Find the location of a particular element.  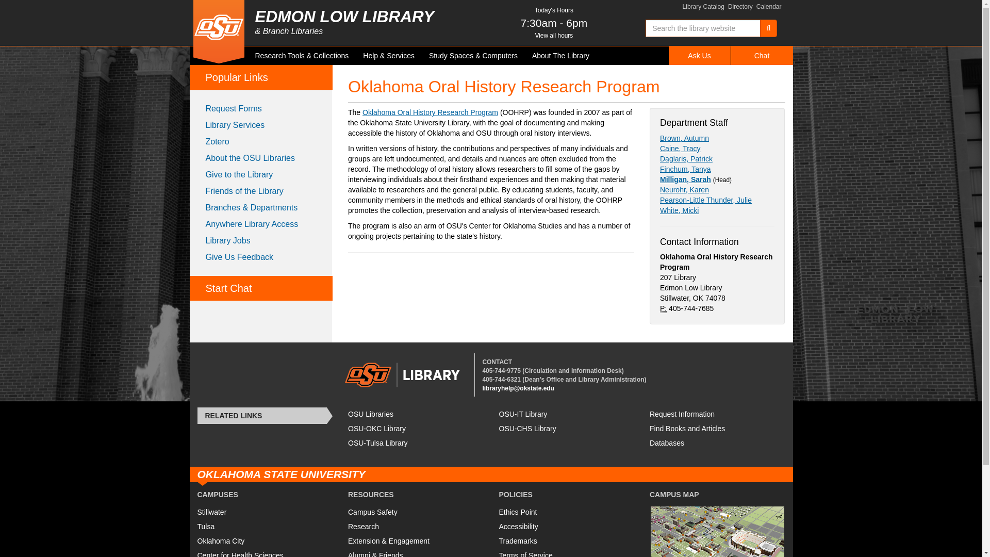

View all hours is located at coordinates (554, 35).